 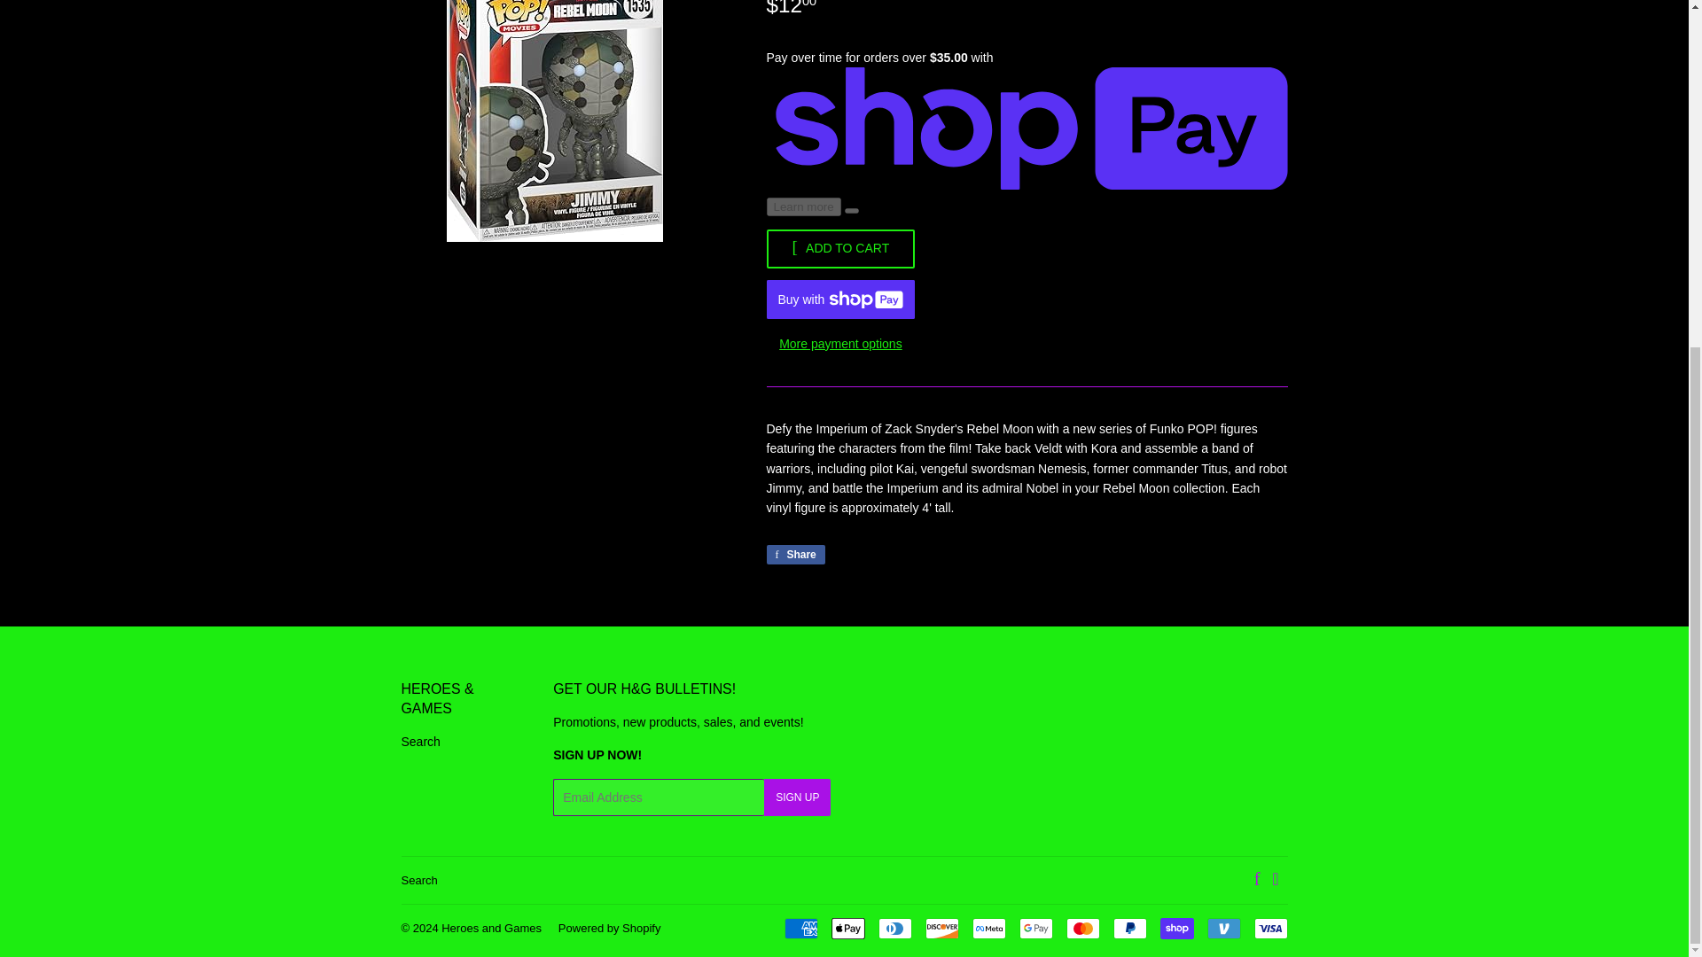 What do you see at coordinates (1223, 928) in the screenshot?
I see `Venmo` at bounding box center [1223, 928].